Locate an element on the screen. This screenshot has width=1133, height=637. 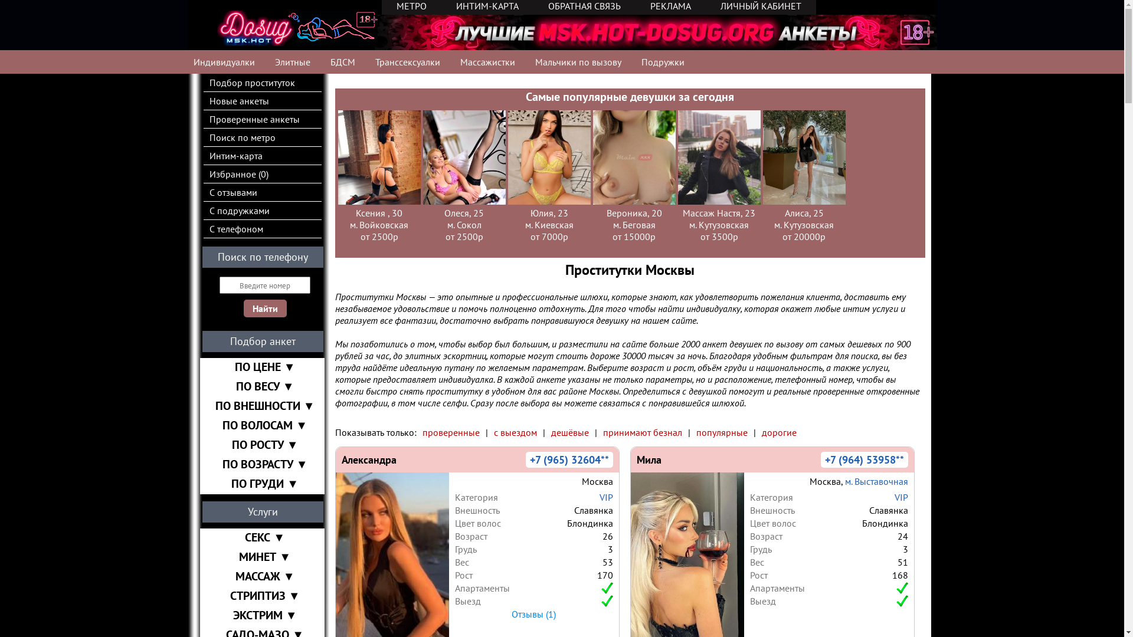
VIP is located at coordinates (607, 497).